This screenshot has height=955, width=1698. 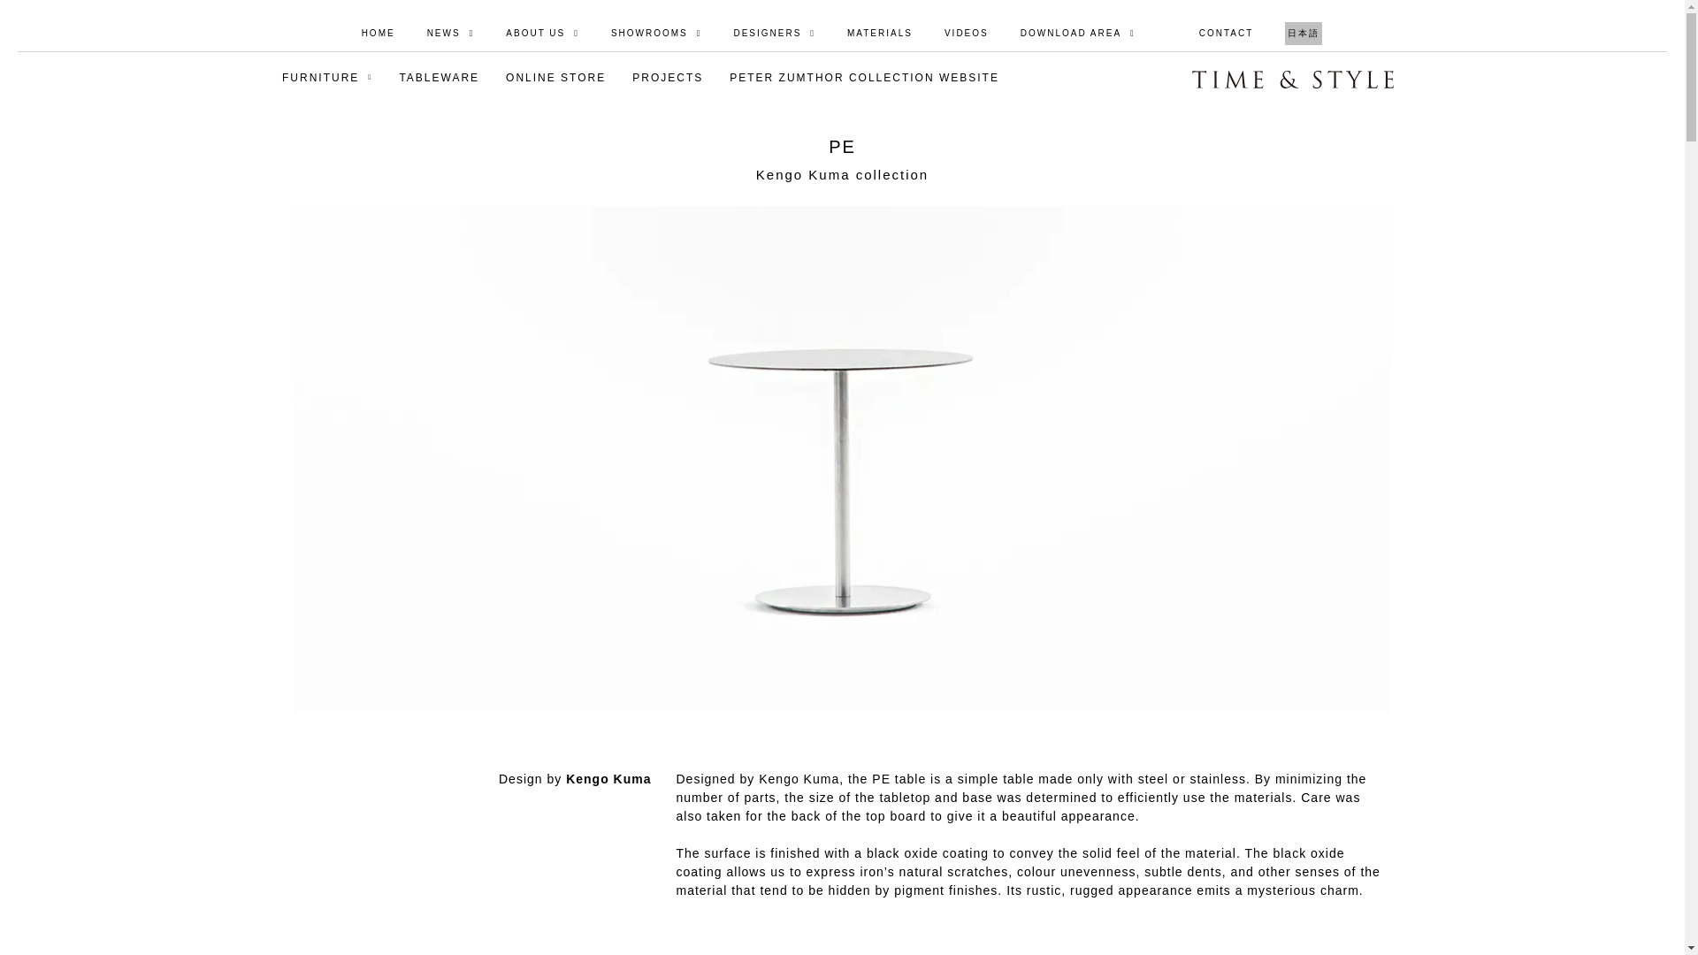 I want to click on HOME, so click(x=379, y=34).